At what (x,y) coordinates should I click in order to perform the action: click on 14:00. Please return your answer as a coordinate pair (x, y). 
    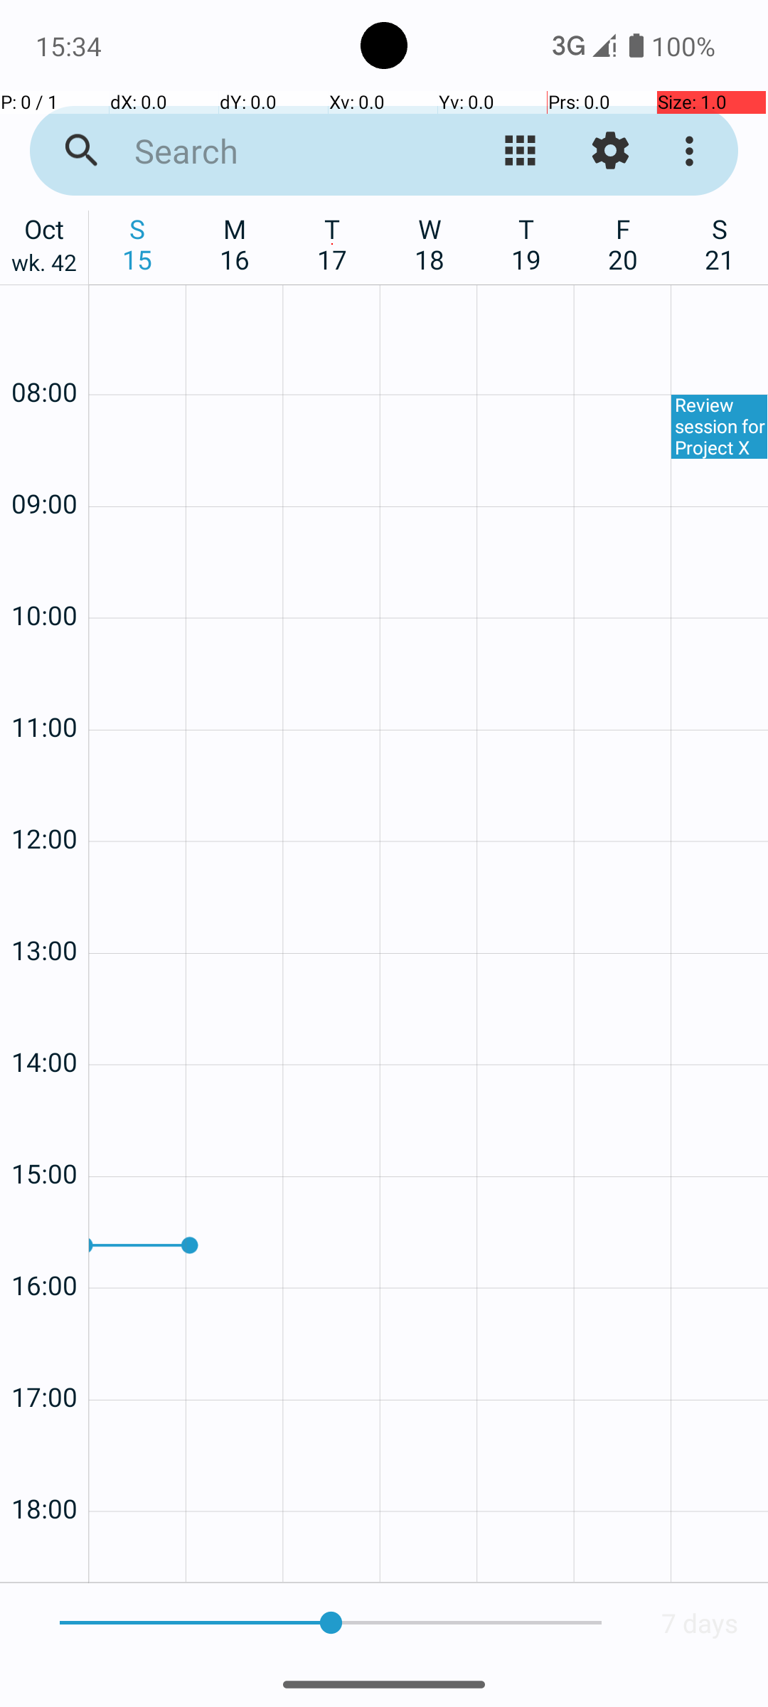
    Looking at the image, I should click on (44, 1023).